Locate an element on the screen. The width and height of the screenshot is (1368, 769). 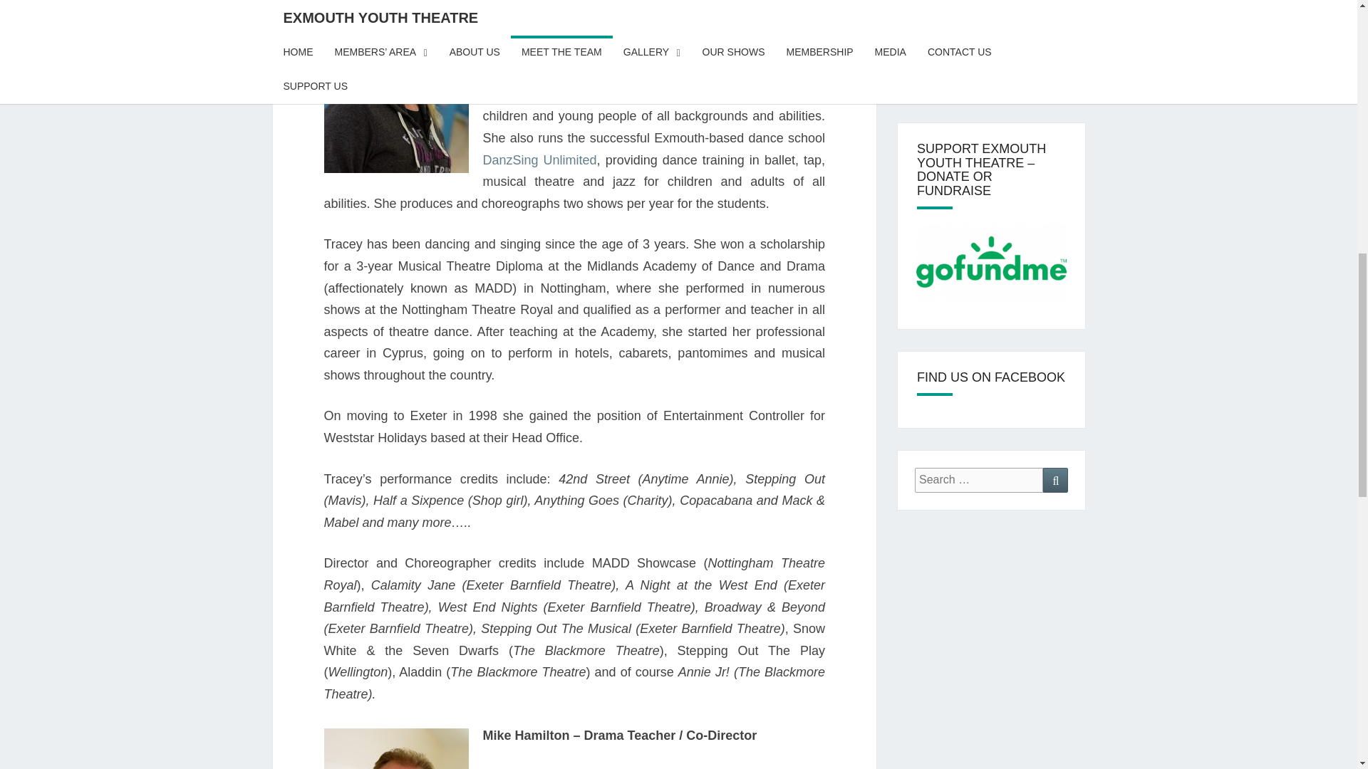
Exmouth Youth Theatre is located at coordinates (654, 62).